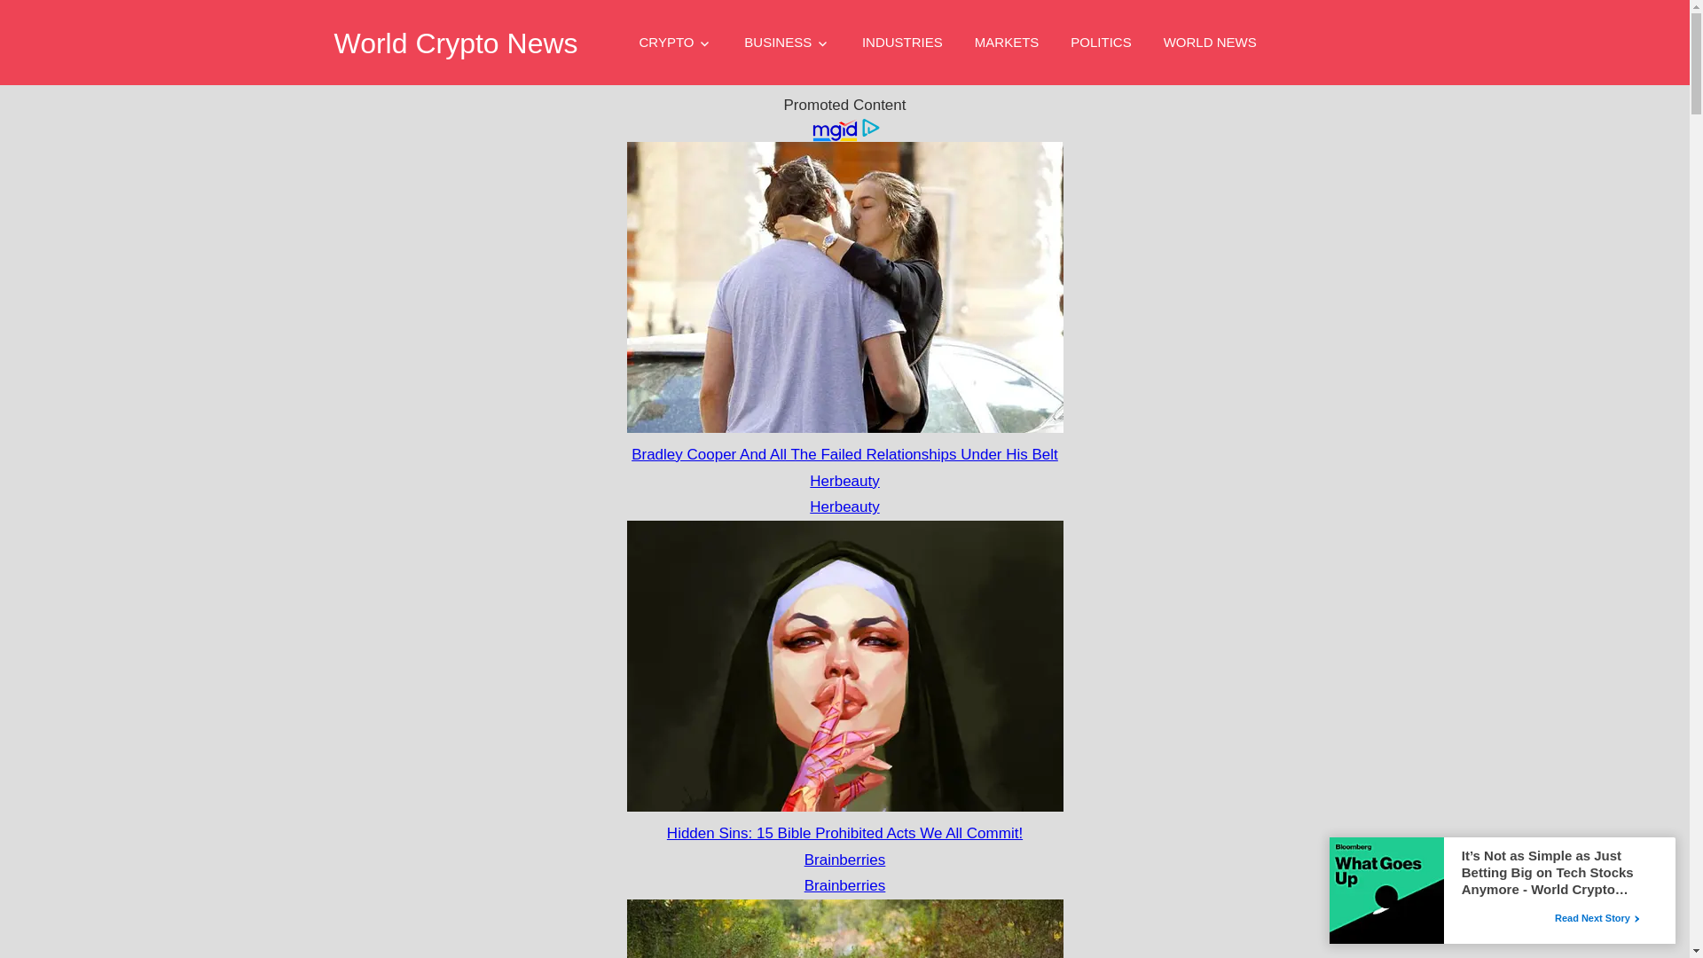 This screenshot has width=1703, height=958. Describe the element at coordinates (788, 43) in the screenshot. I see `BUSINESS` at that location.